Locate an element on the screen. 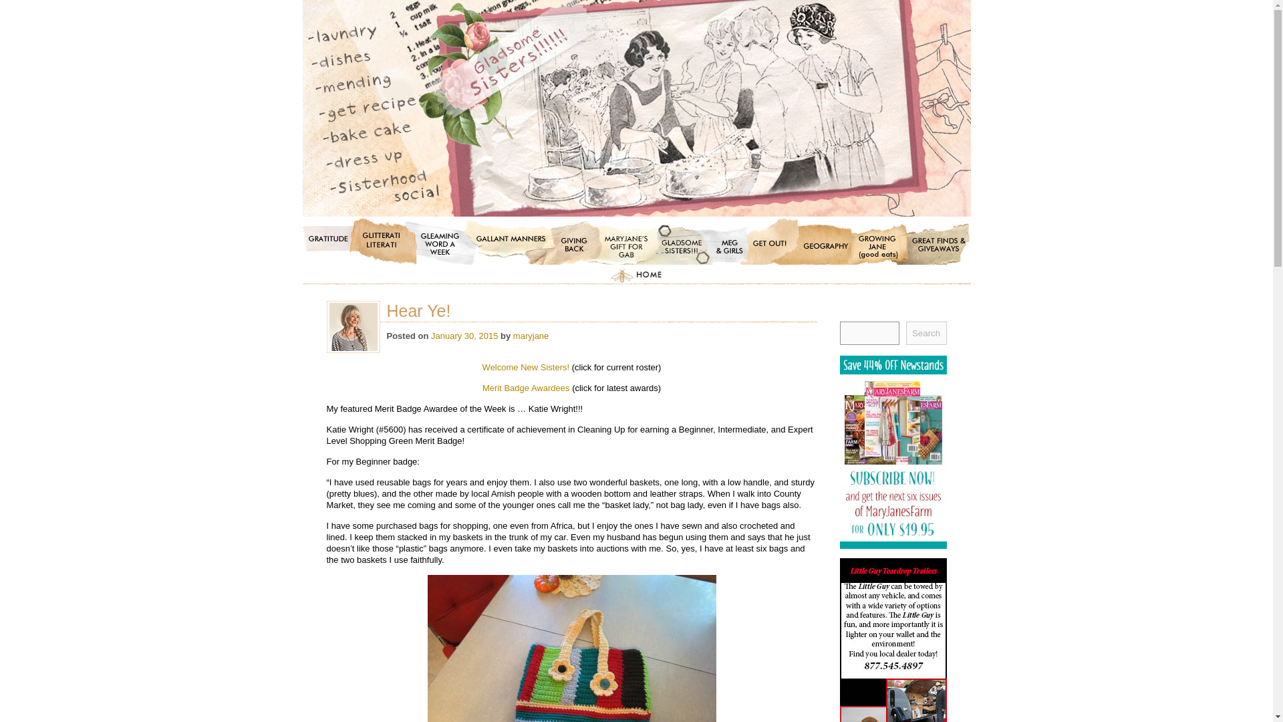  12:08 am is located at coordinates (464, 336).